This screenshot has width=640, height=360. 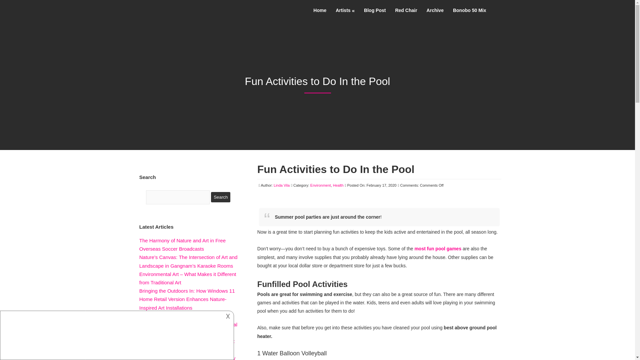 What do you see at coordinates (435, 10) in the screenshot?
I see `Archive` at bounding box center [435, 10].